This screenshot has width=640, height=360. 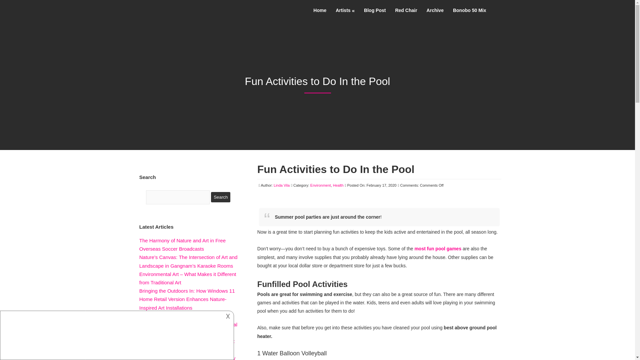 What do you see at coordinates (435, 10) in the screenshot?
I see `Archive` at bounding box center [435, 10].